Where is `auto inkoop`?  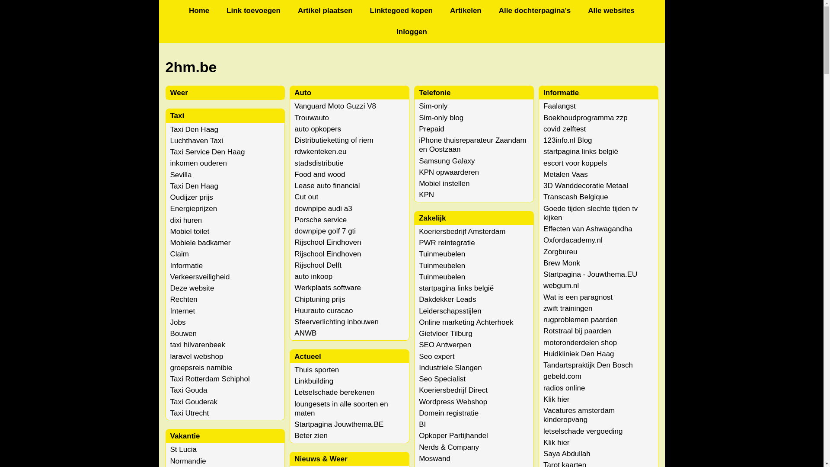
auto inkoop is located at coordinates (313, 277).